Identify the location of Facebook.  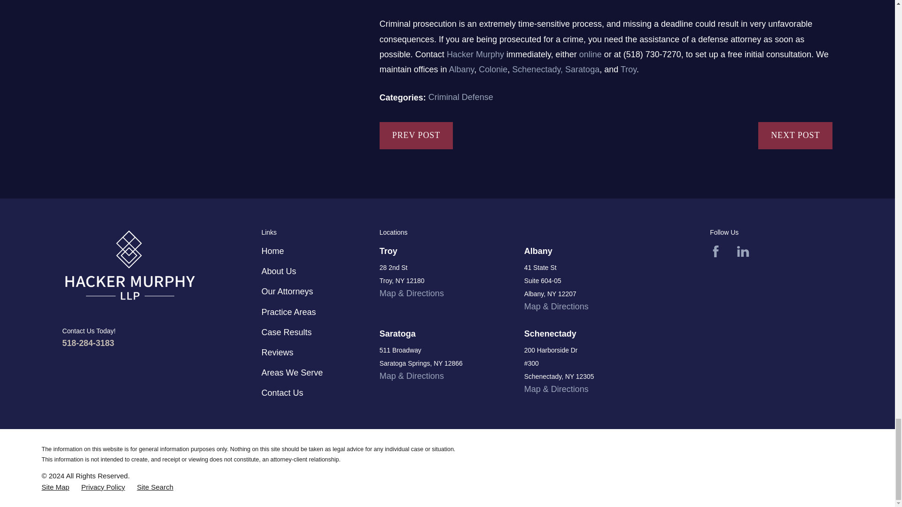
(716, 251).